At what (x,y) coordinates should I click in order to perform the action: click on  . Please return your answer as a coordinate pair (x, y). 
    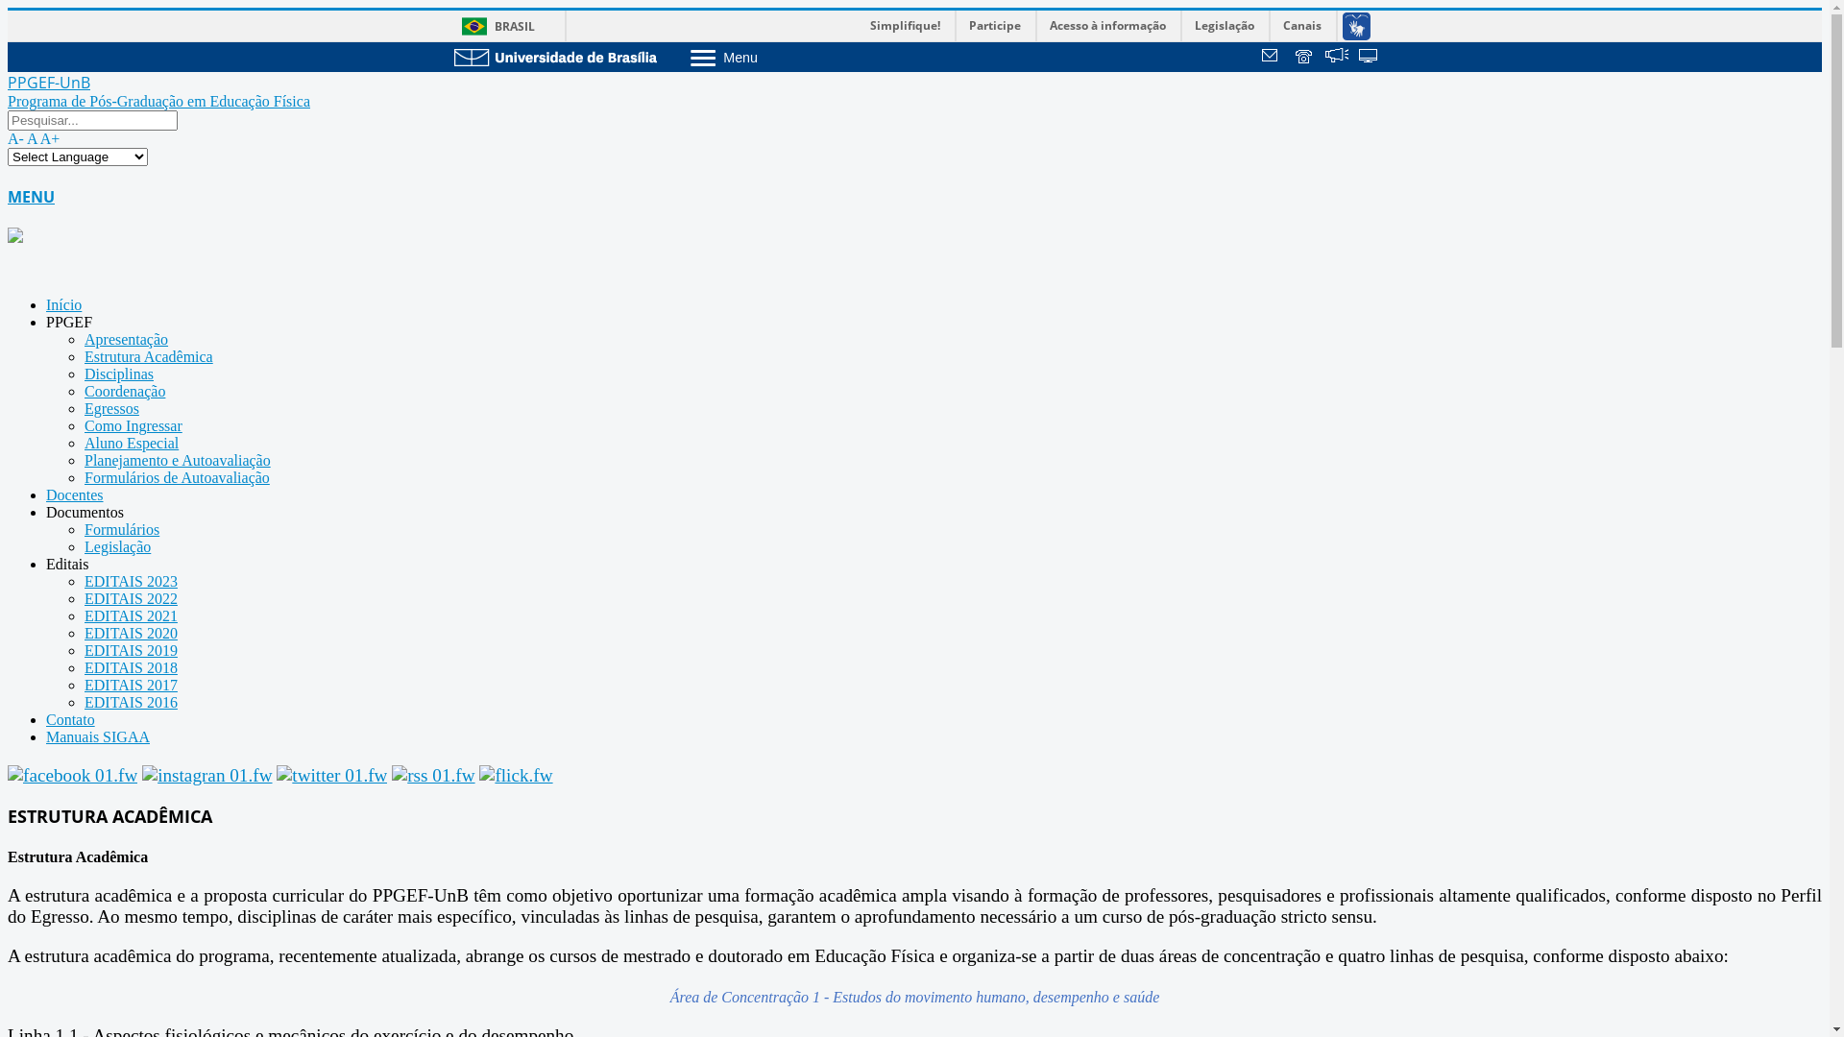
    Looking at the image, I should click on (1305, 58).